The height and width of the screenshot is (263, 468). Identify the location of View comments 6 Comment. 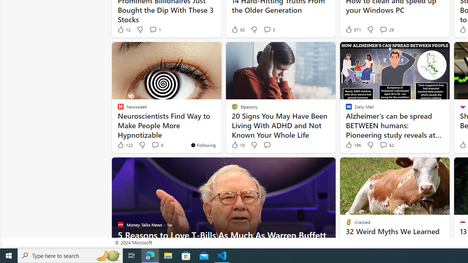
(157, 145).